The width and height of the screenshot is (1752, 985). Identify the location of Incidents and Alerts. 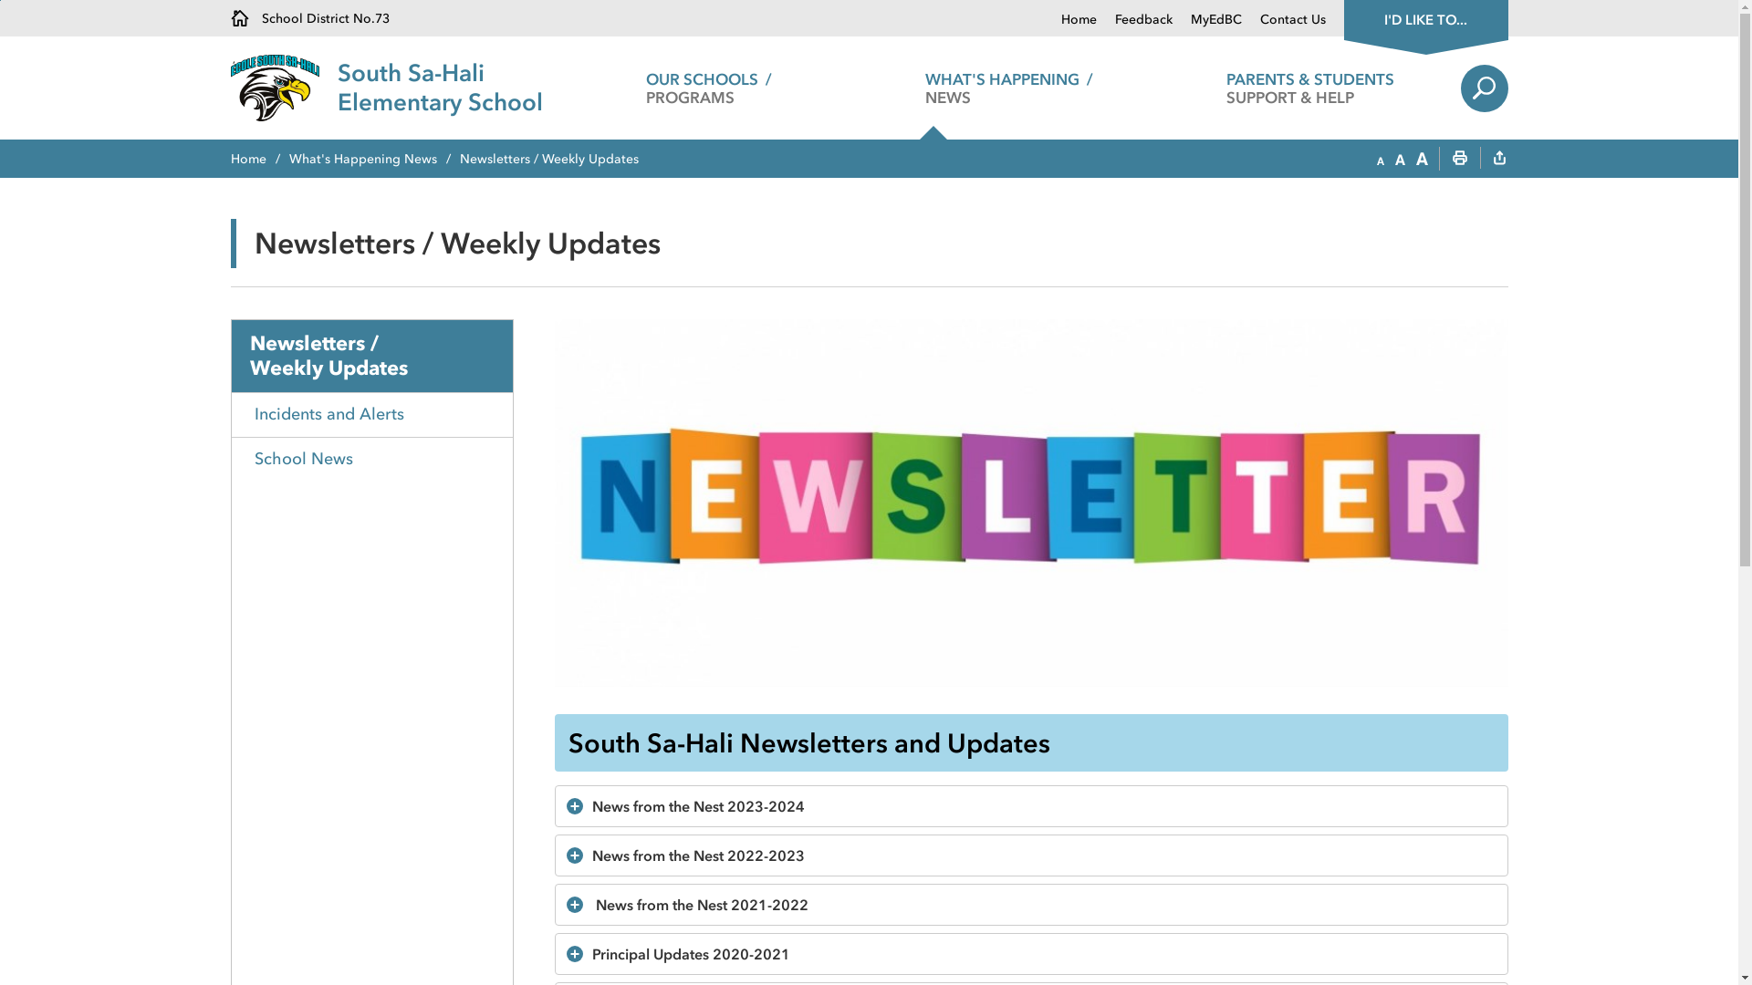
(372, 414).